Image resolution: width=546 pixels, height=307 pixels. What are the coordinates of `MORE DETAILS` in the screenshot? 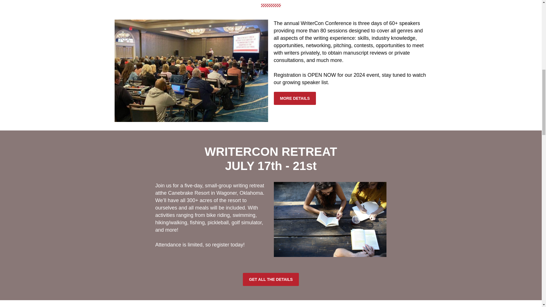 It's located at (295, 98).